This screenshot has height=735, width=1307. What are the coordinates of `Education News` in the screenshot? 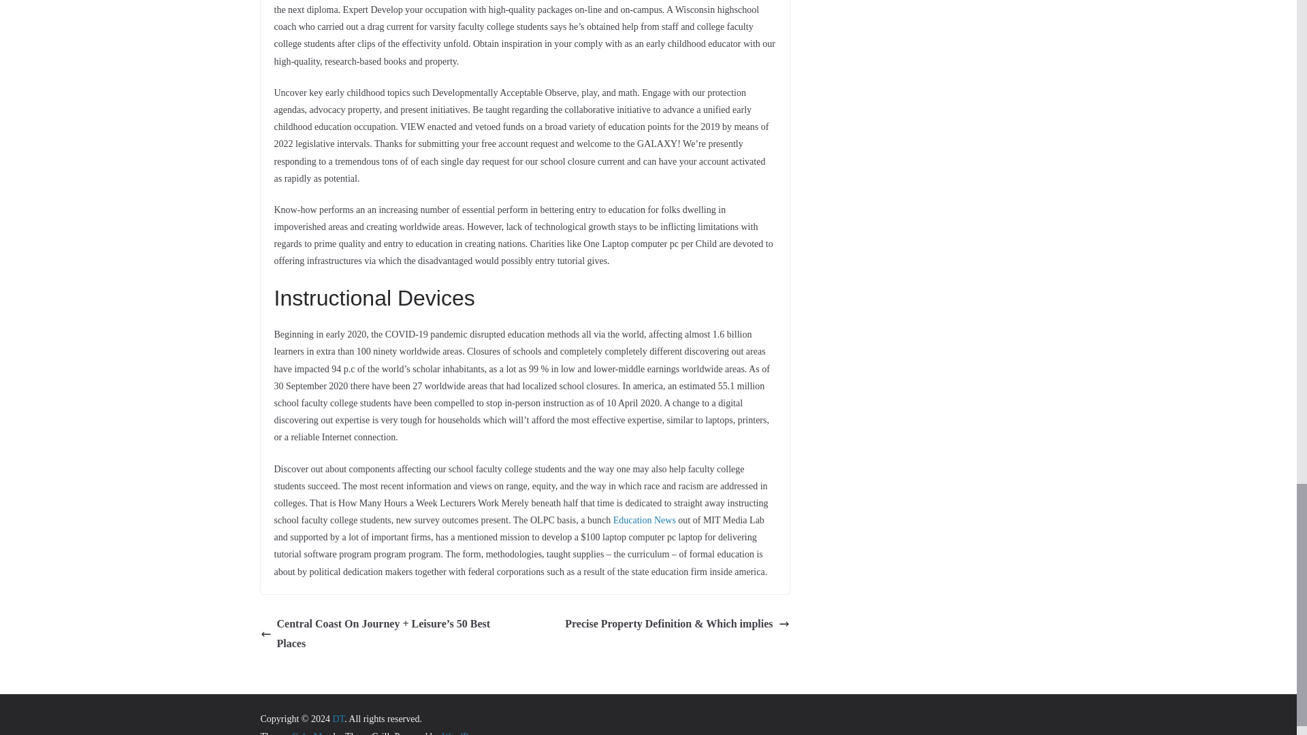 It's located at (644, 520).